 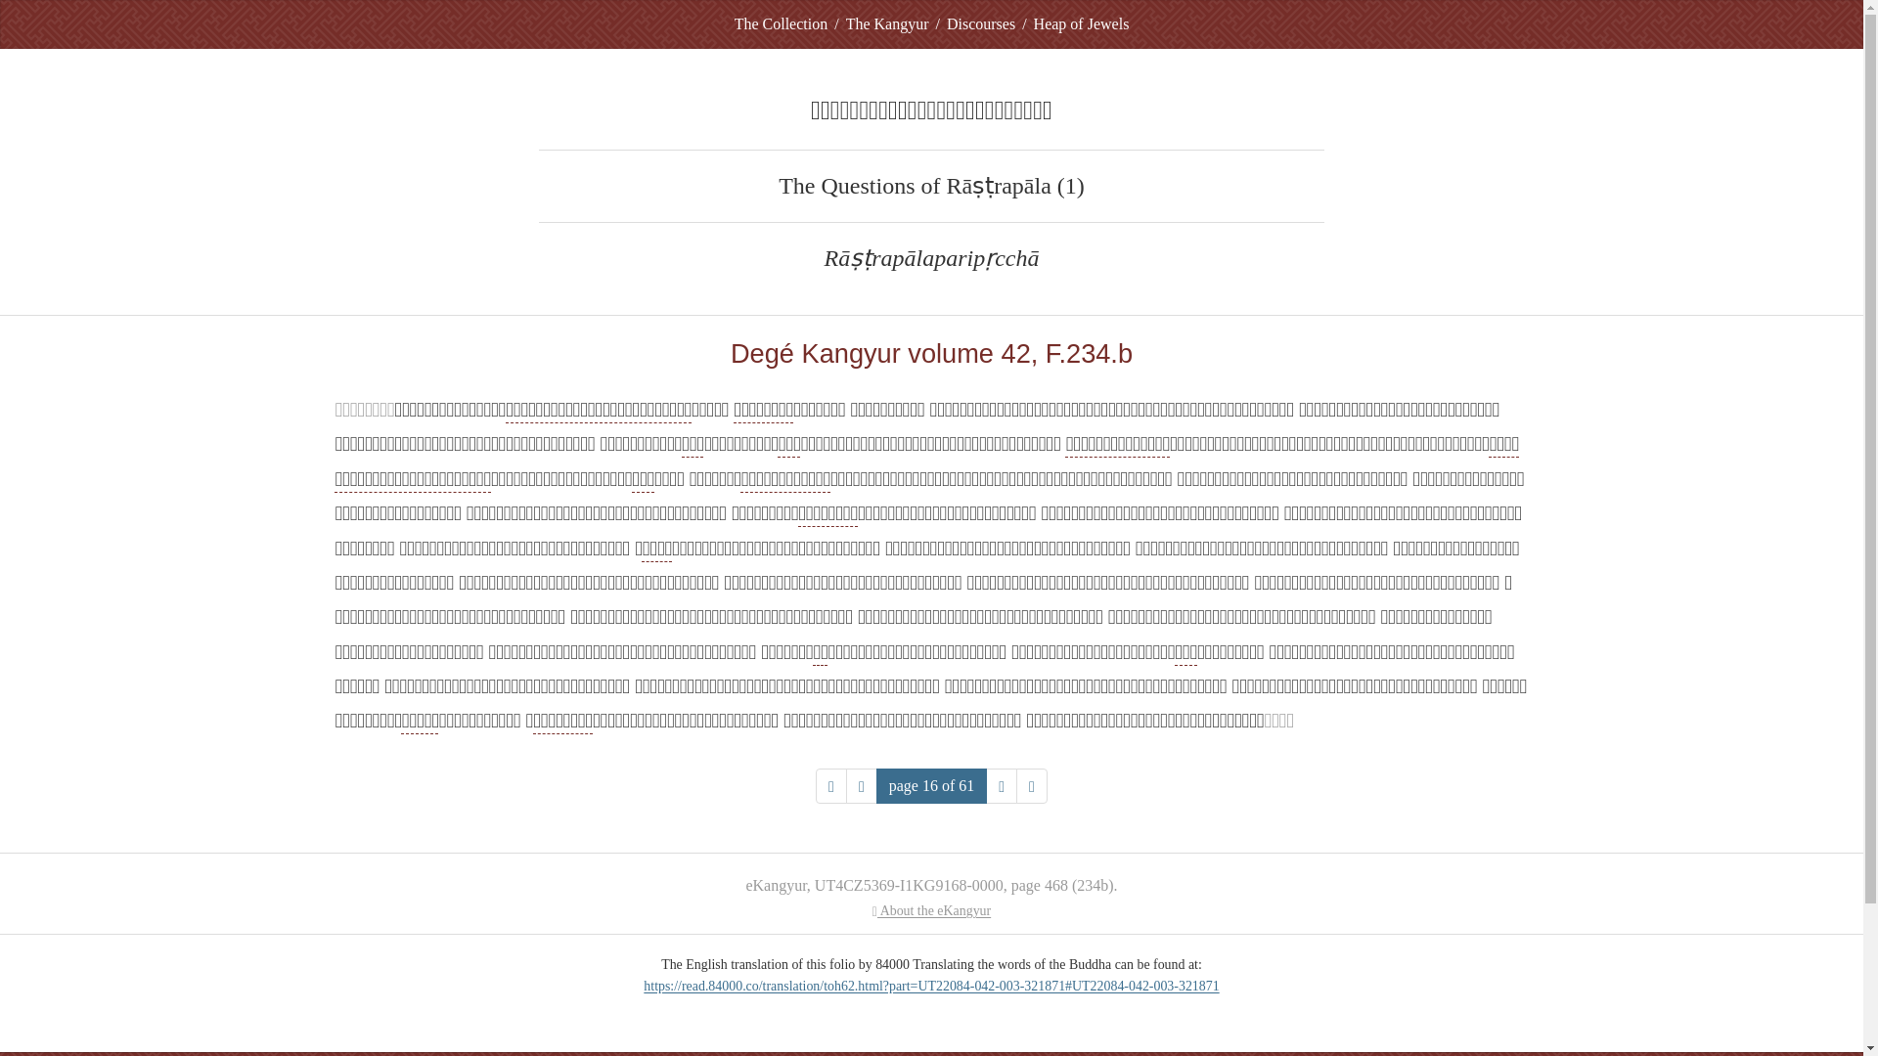 I want to click on The Collection, so click(x=781, y=23).